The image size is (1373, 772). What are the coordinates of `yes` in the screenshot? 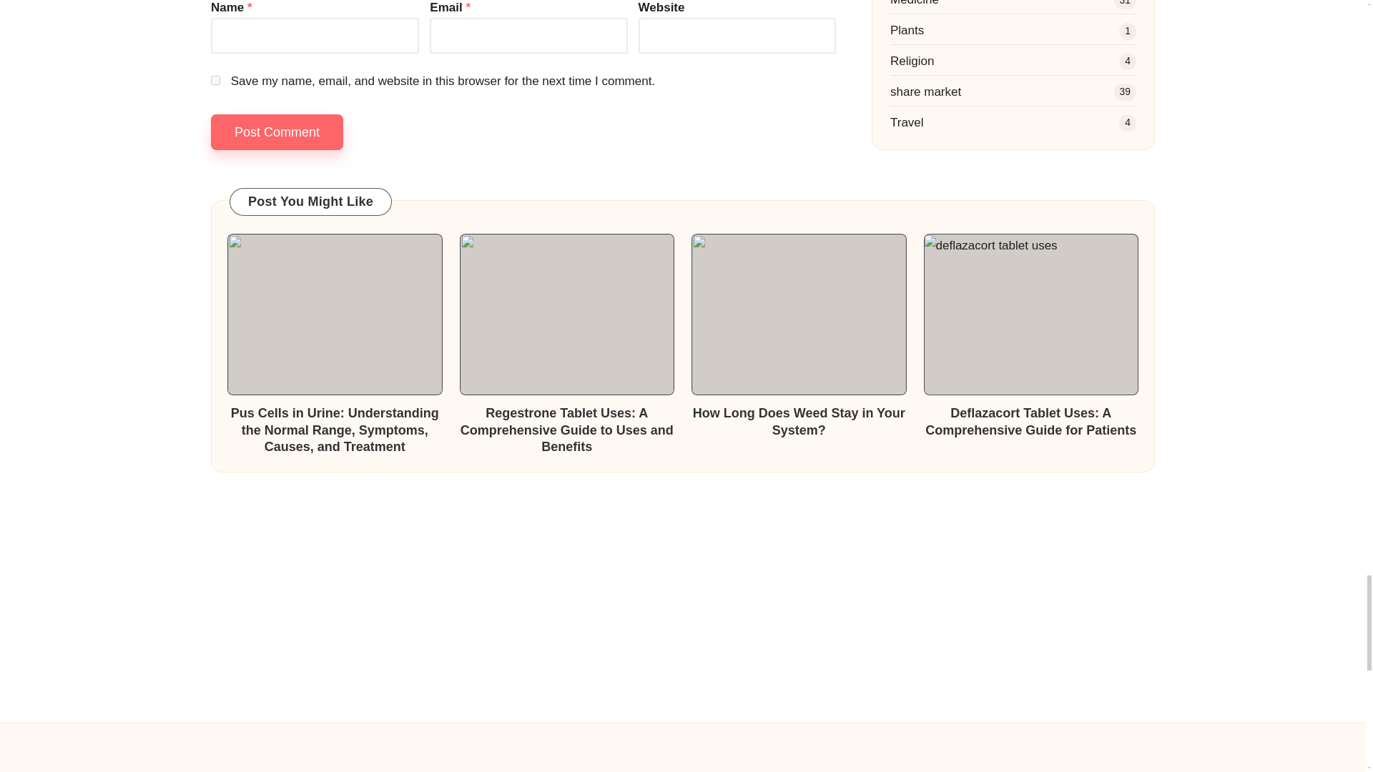 It's located at (215, 80).